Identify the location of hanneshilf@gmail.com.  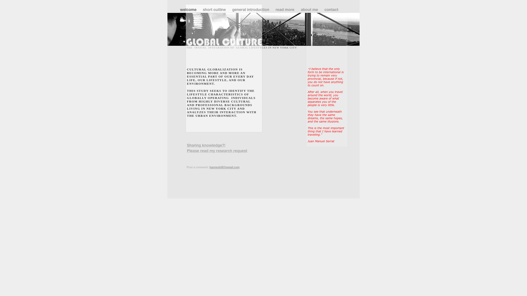
(225, 167).